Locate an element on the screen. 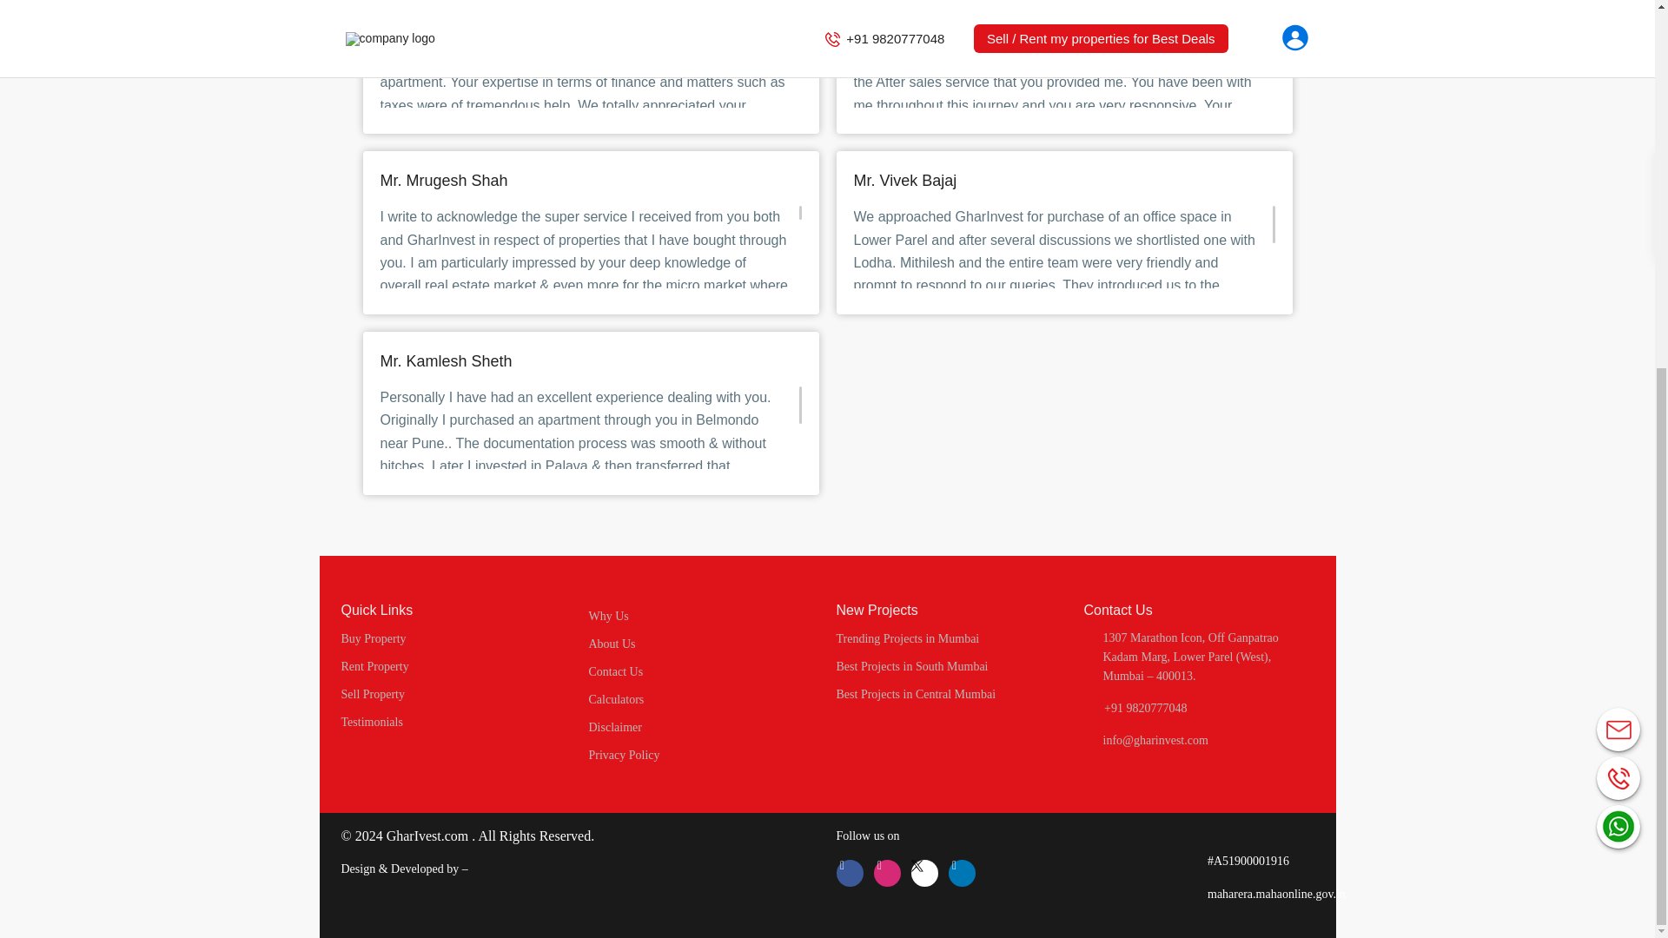 This screenshot has height=938, width=1668. Best Projects in South Mumbai is located at coordinates (910, 667).